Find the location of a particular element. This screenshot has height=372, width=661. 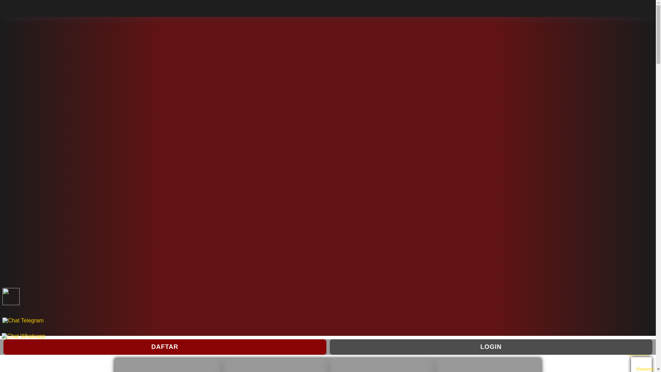

Next item in carousel (1 of 1) is located at coordinates (650, 176).